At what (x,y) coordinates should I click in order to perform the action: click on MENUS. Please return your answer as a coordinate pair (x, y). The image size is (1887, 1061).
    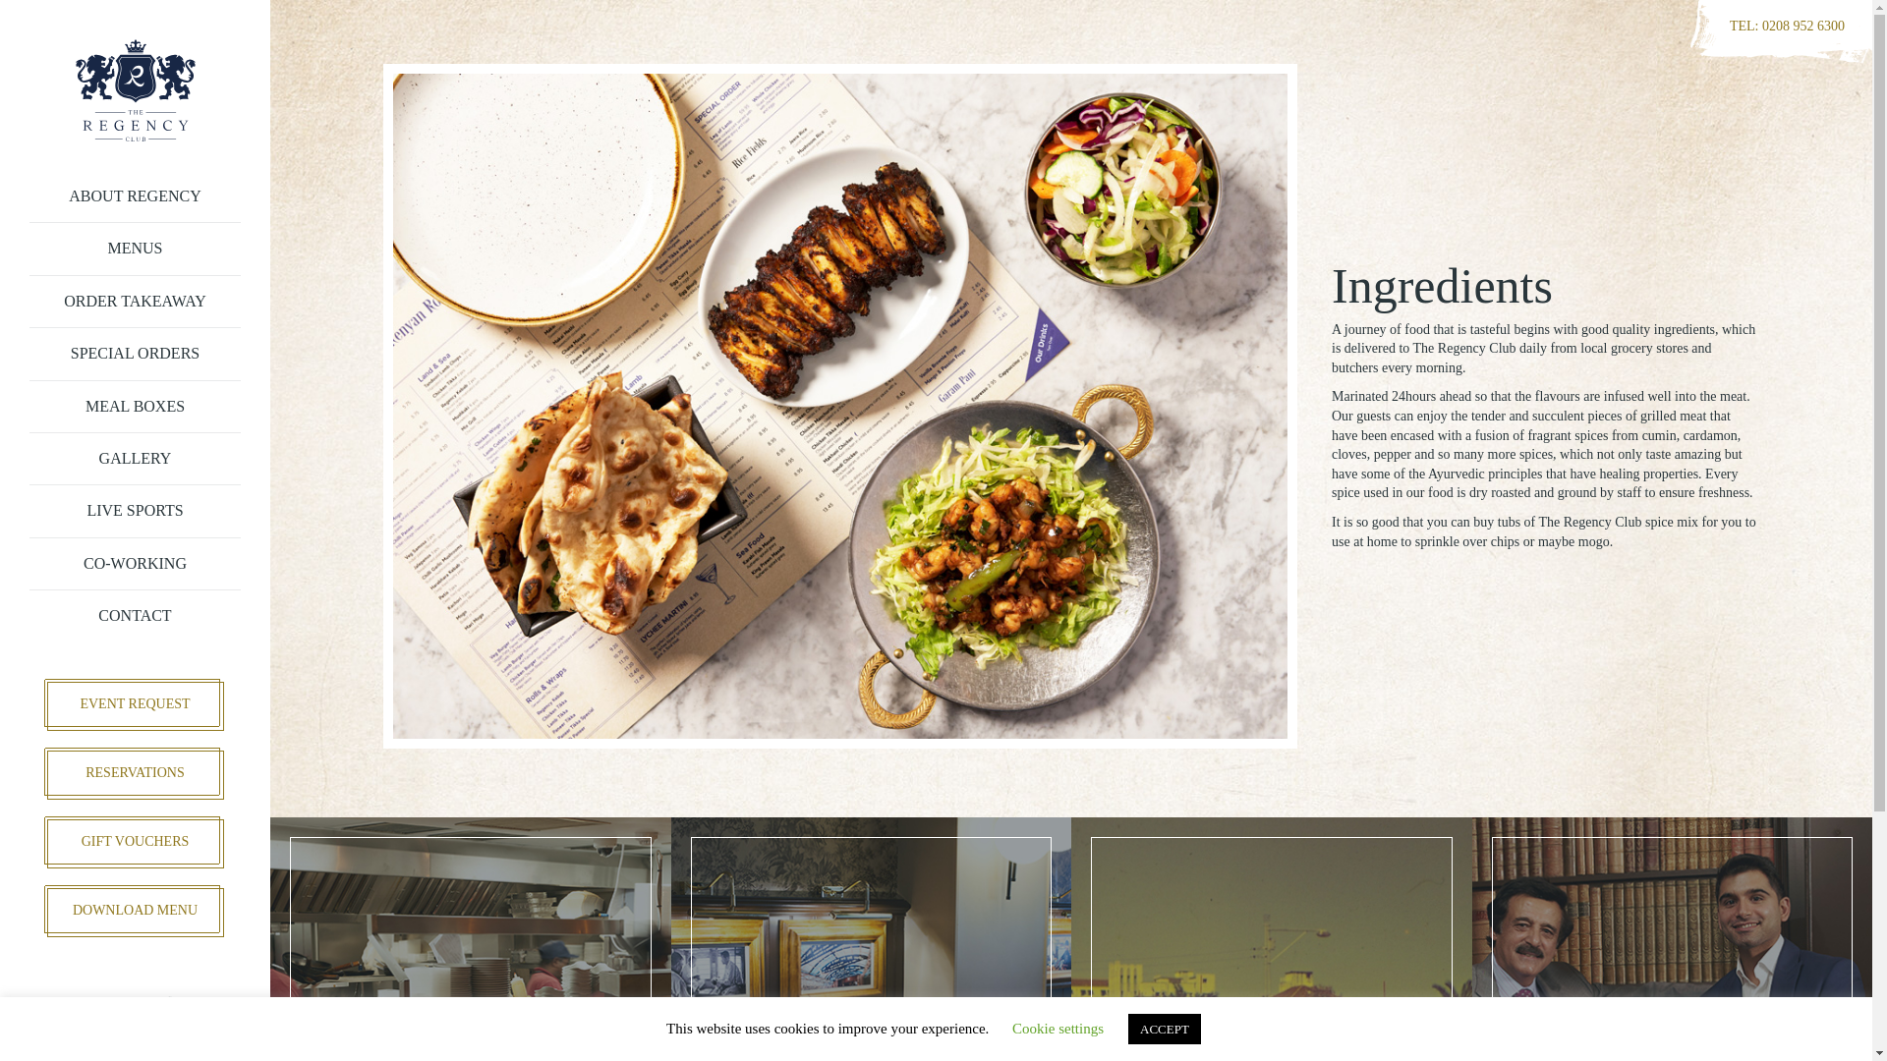
    Looking at the image, I should click on (136, 248).